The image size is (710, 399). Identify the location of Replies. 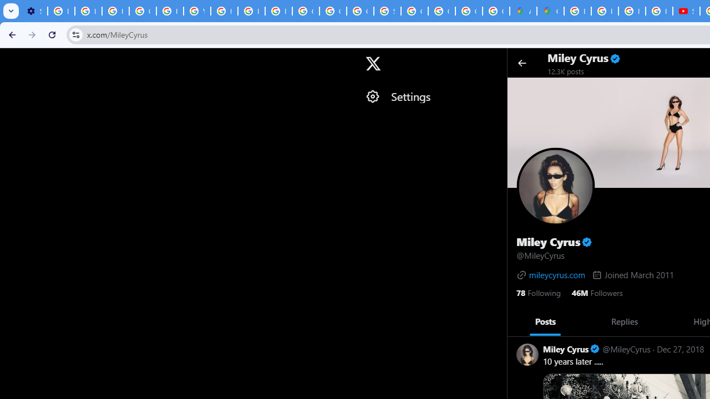
(624, 321).